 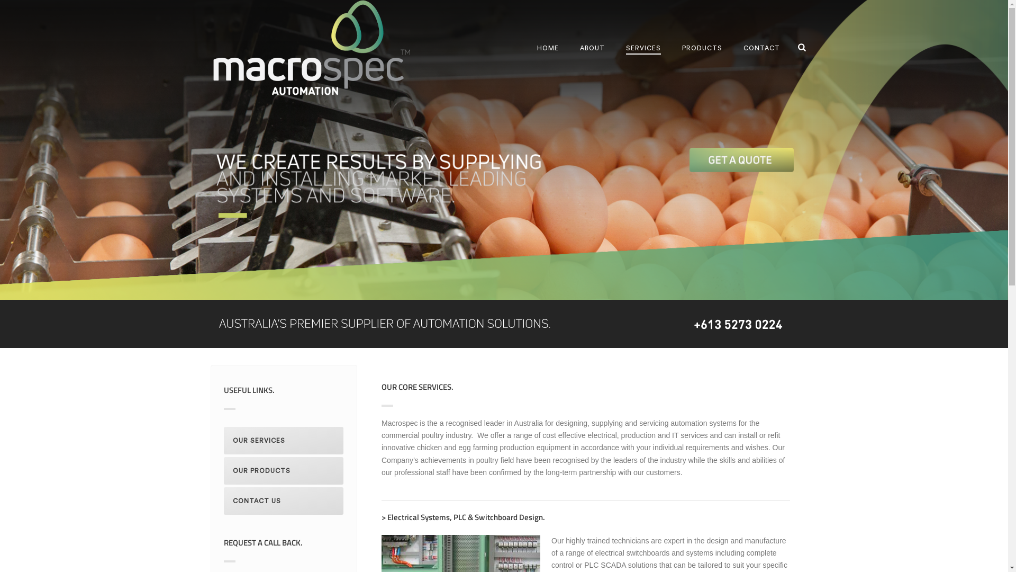 What do you see at coordinates (593, 48) in the screenshot?
I see `ABOUT` at bounding box center [593, 48].